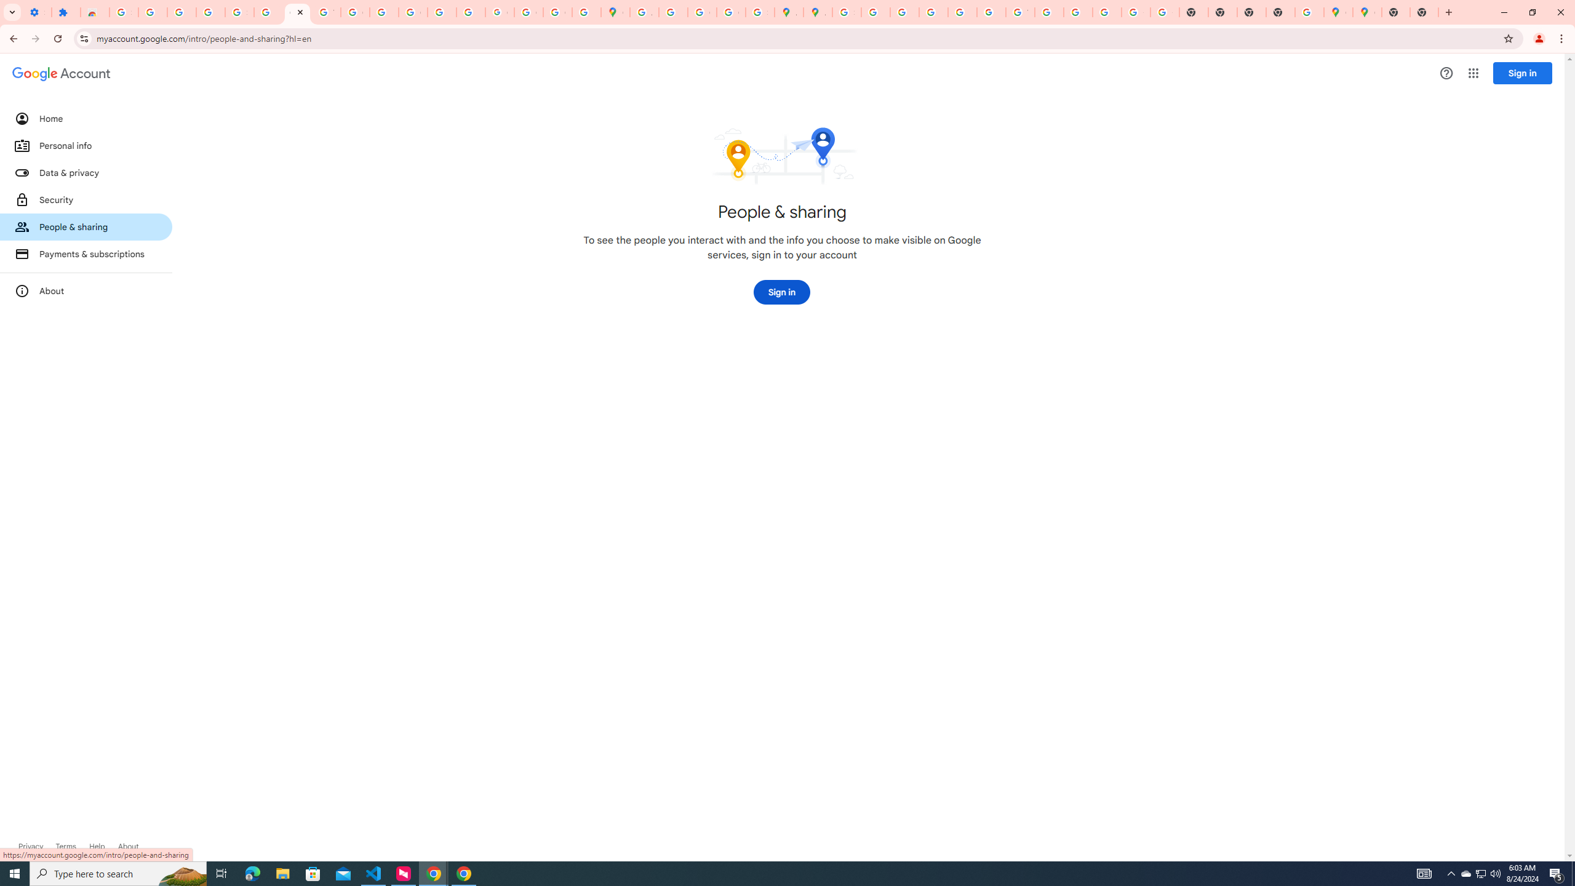  I want to click on Safety in Our Products - Google Safety Center, so click(760, 12).